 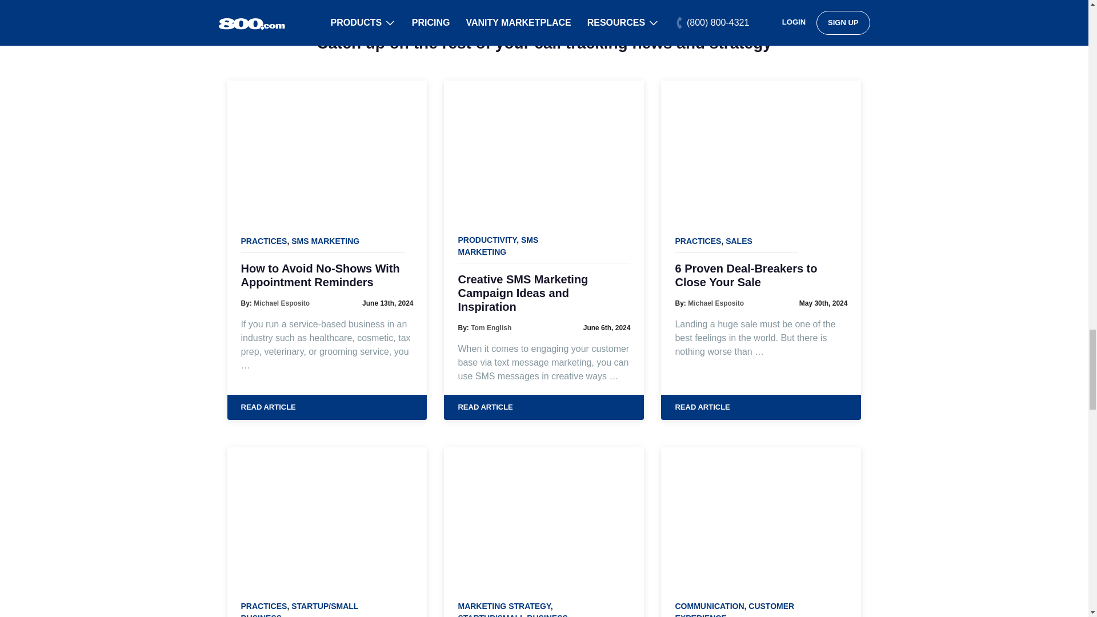 What do you see at coordinates (281, 303) in the screenshot?
I see `Posts by Michael Esposito` at bounding box center [281, 303].